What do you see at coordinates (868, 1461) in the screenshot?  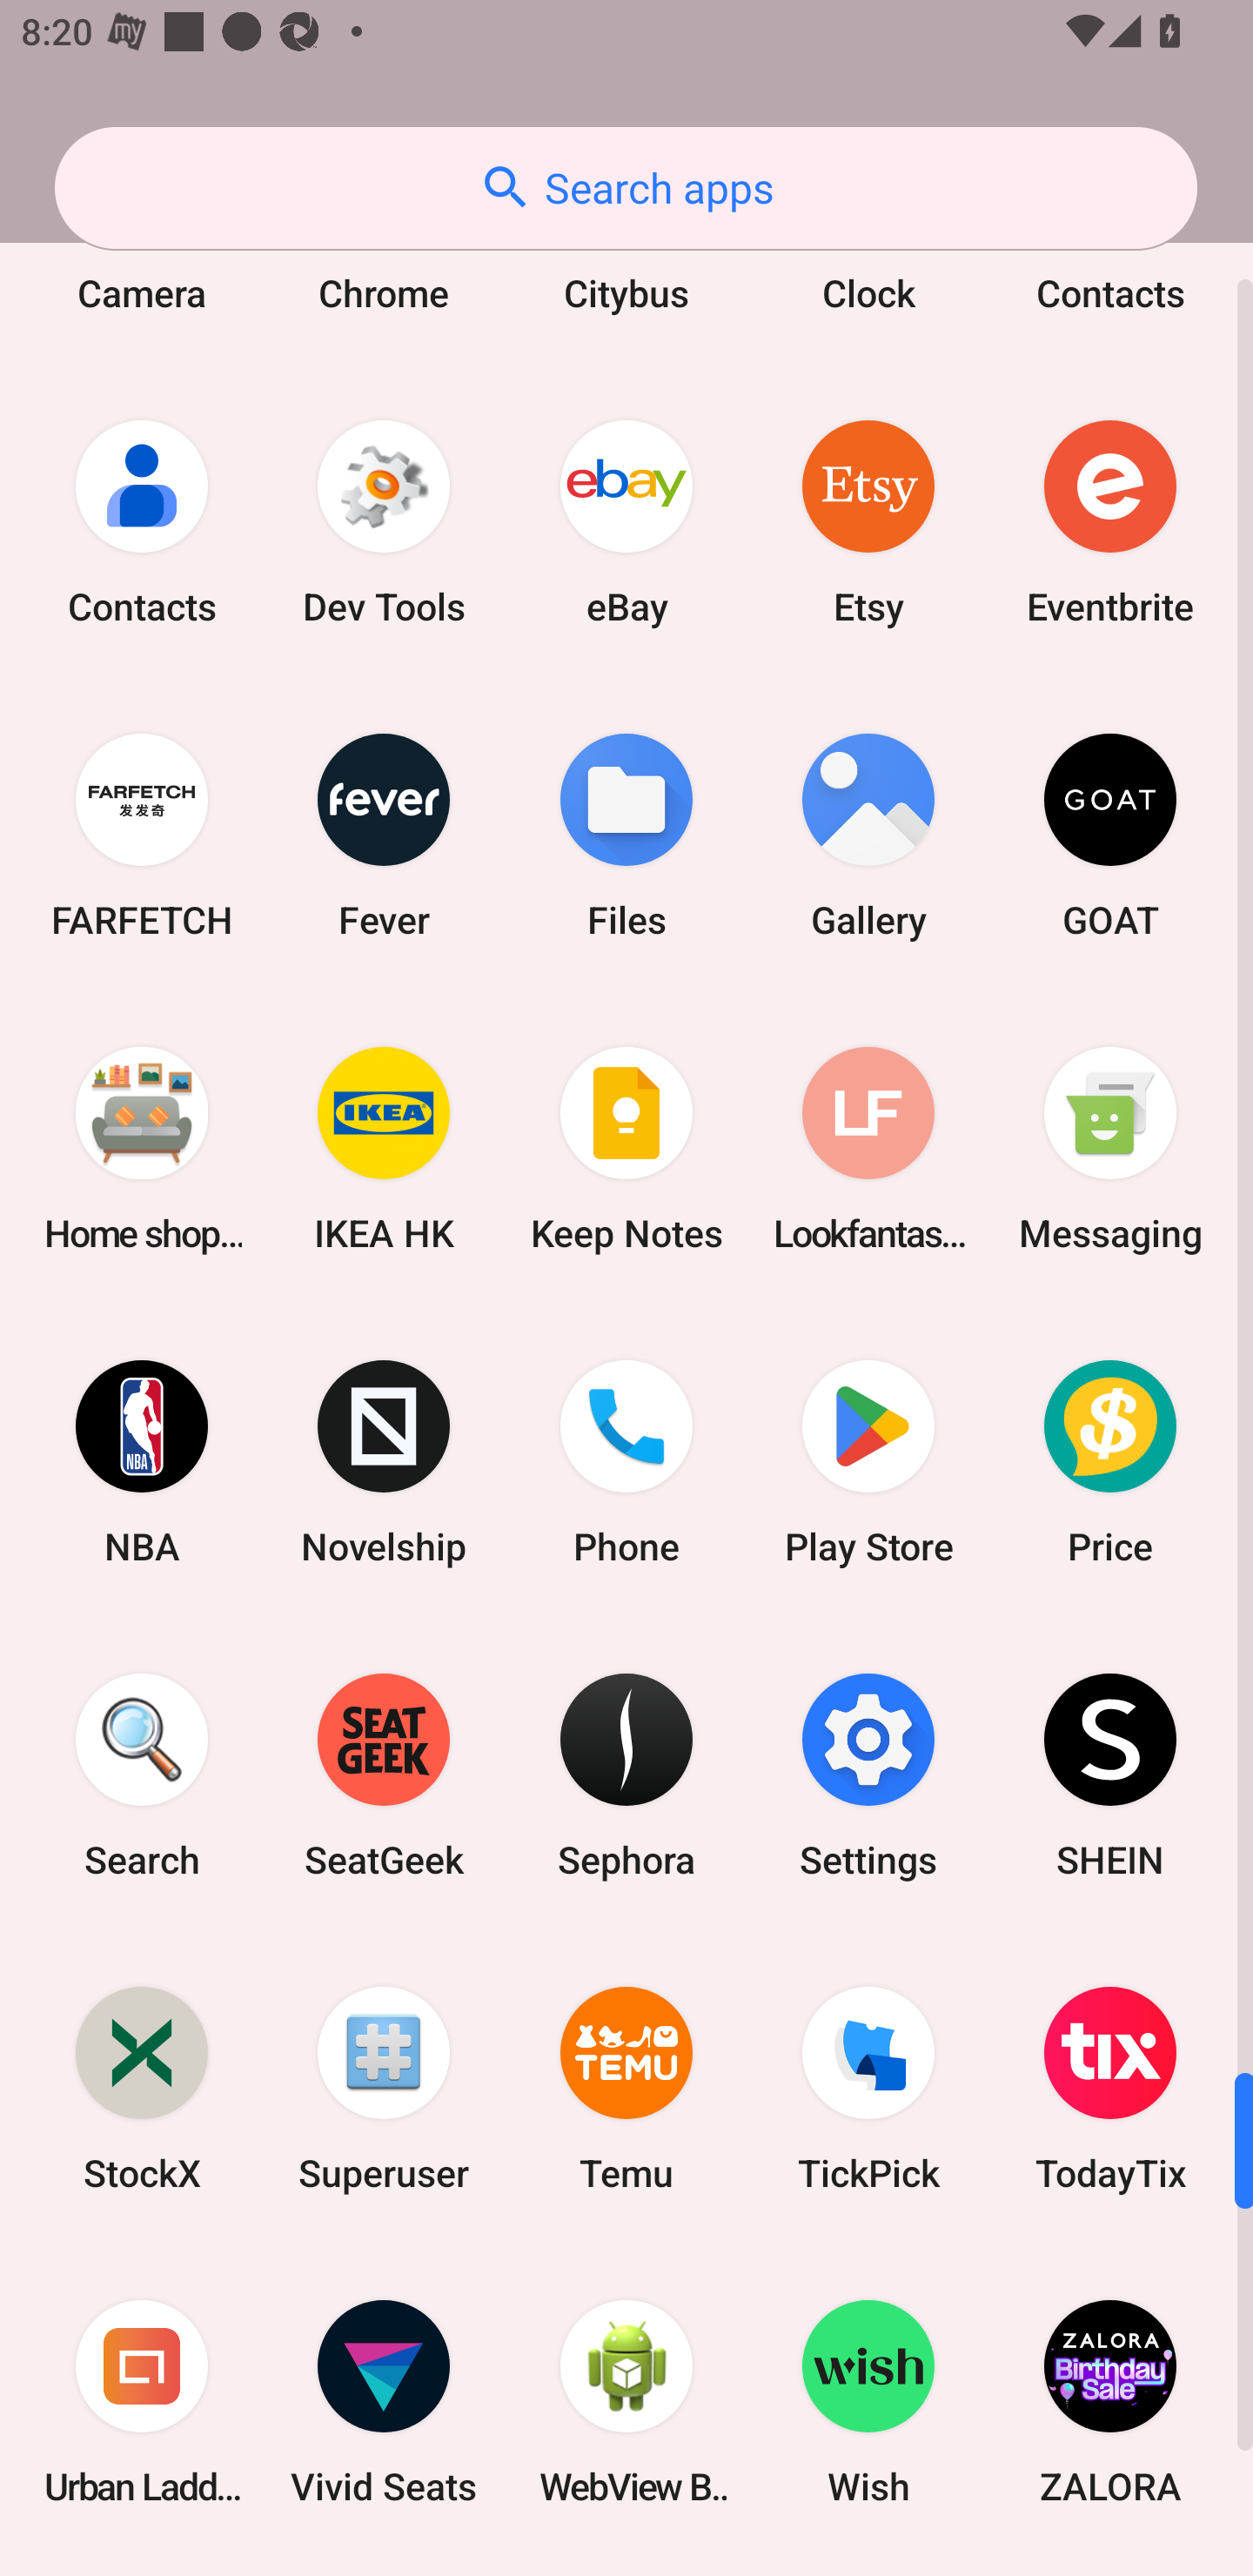 I see `Play Store` at bounding box center [868, 1461].